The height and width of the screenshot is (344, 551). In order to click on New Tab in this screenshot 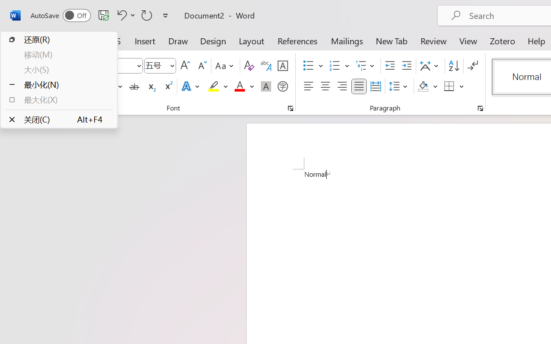, I will do `click(392, 40)`.